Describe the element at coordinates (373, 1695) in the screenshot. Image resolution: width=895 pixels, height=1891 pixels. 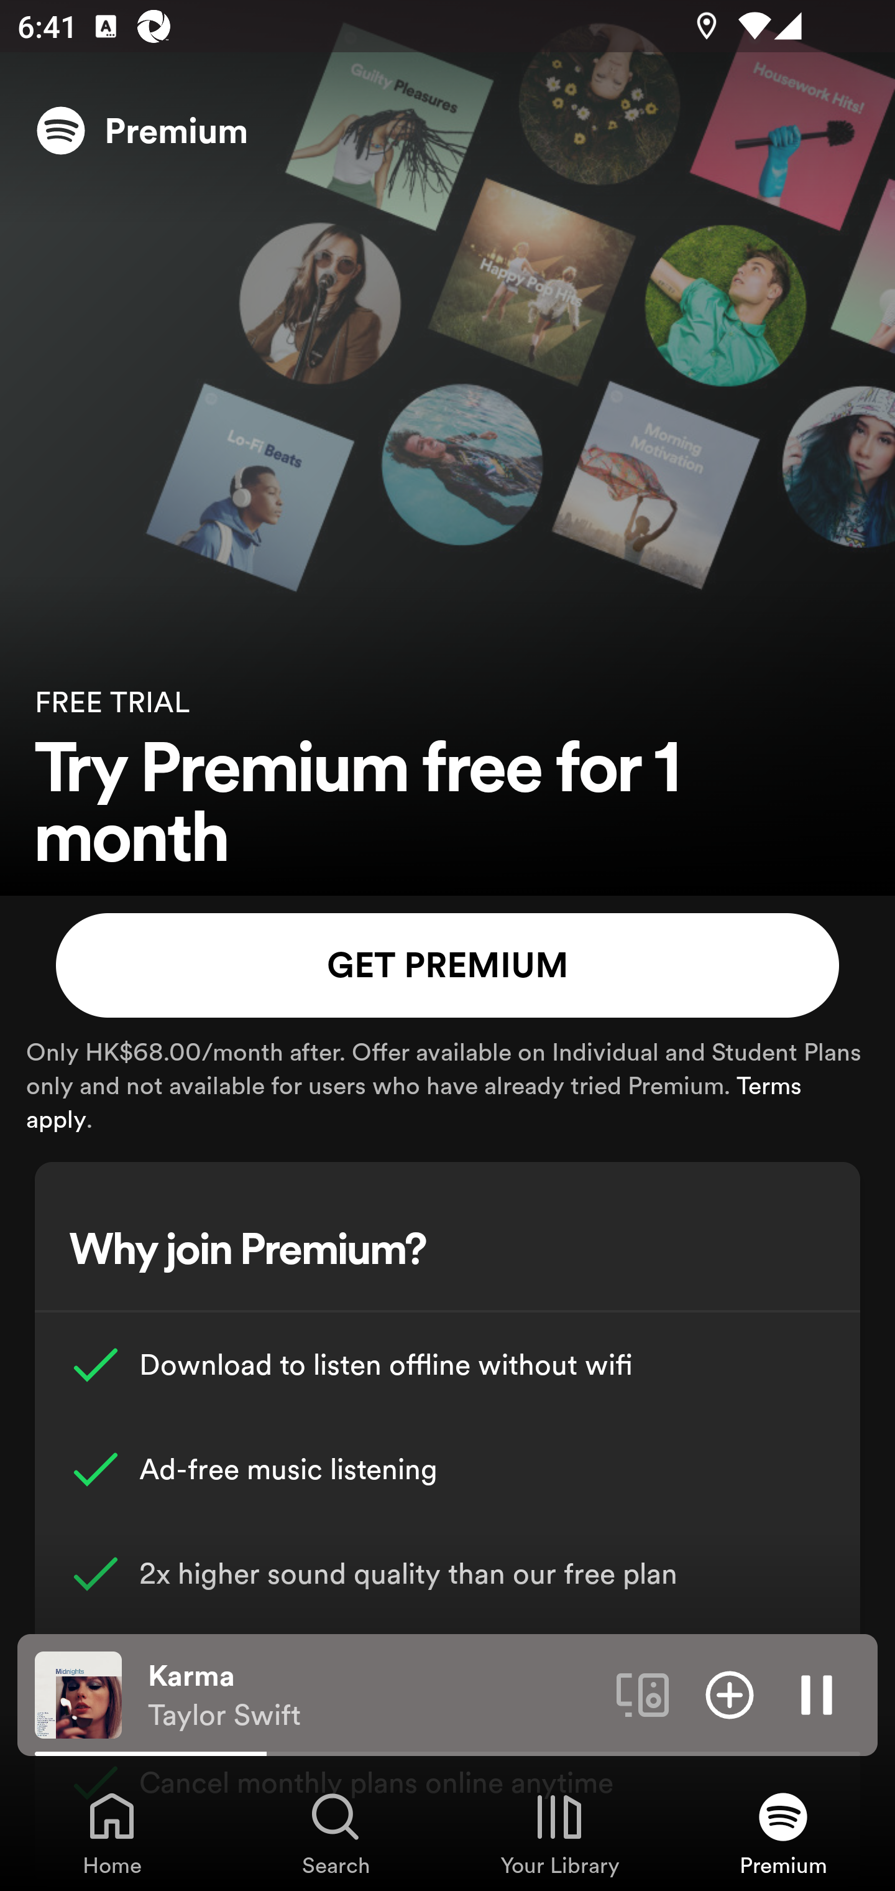
I see `Karma Taylor Swift` at that location.